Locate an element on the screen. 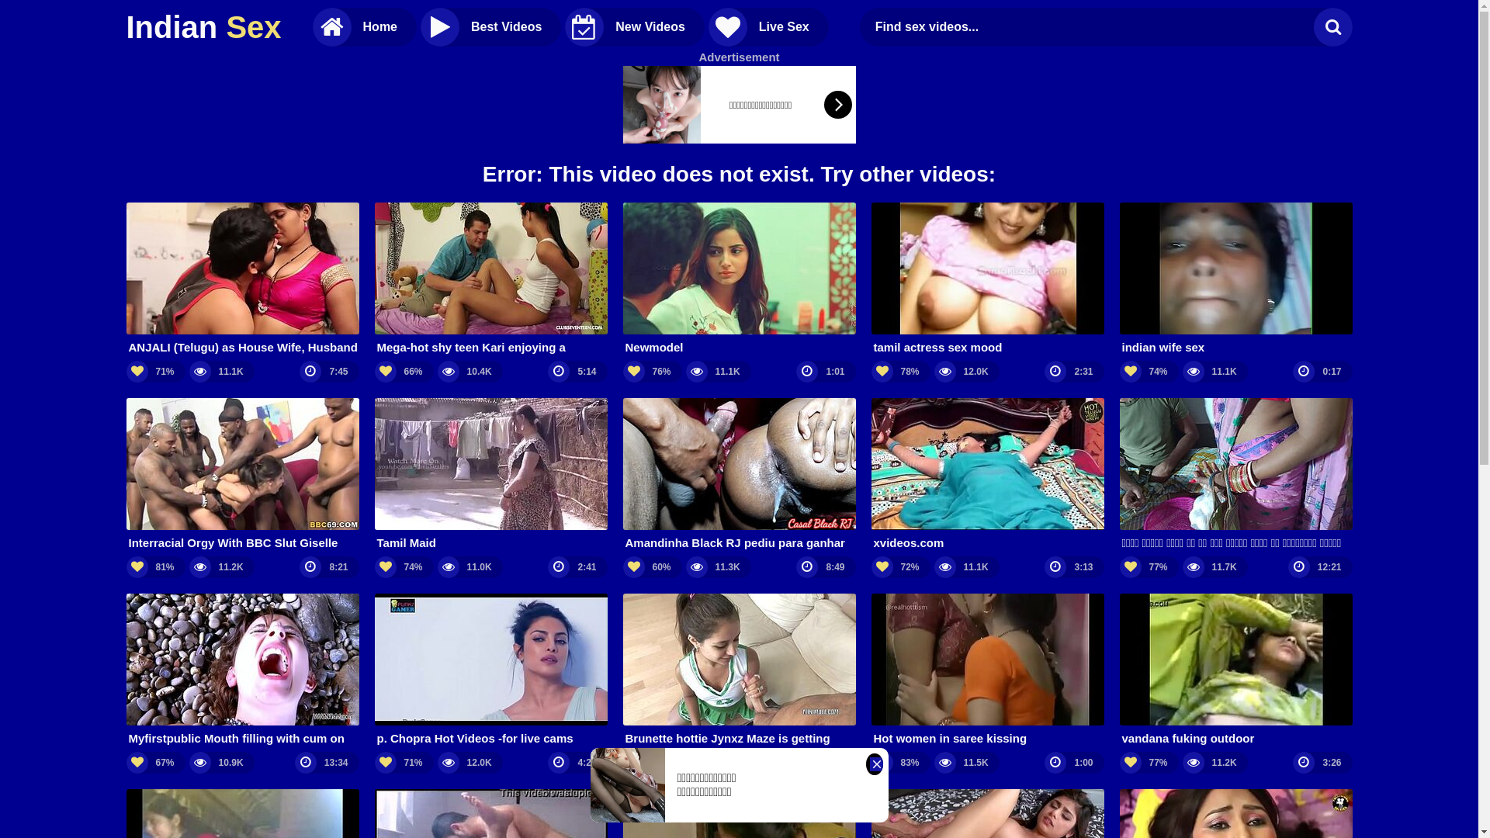 Image resolution: width=1490 pixels, height=838 pixels. vandana fuking outdoor is located at coordinates (1235, 670).